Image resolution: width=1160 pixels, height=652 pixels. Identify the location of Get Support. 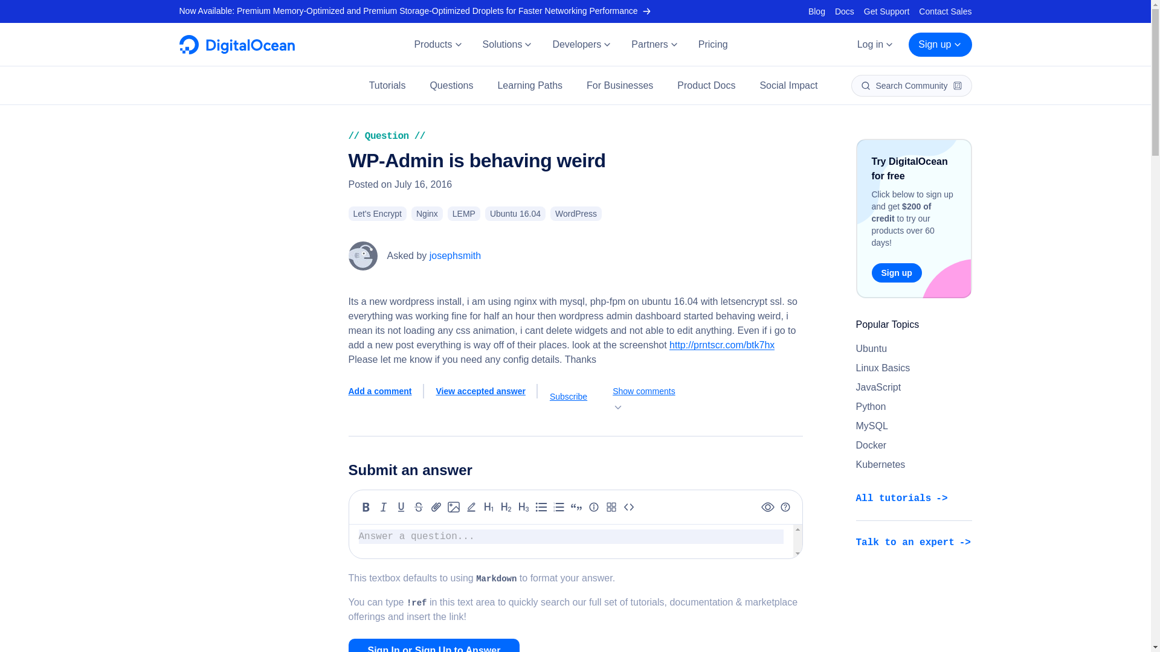
(887, 11).